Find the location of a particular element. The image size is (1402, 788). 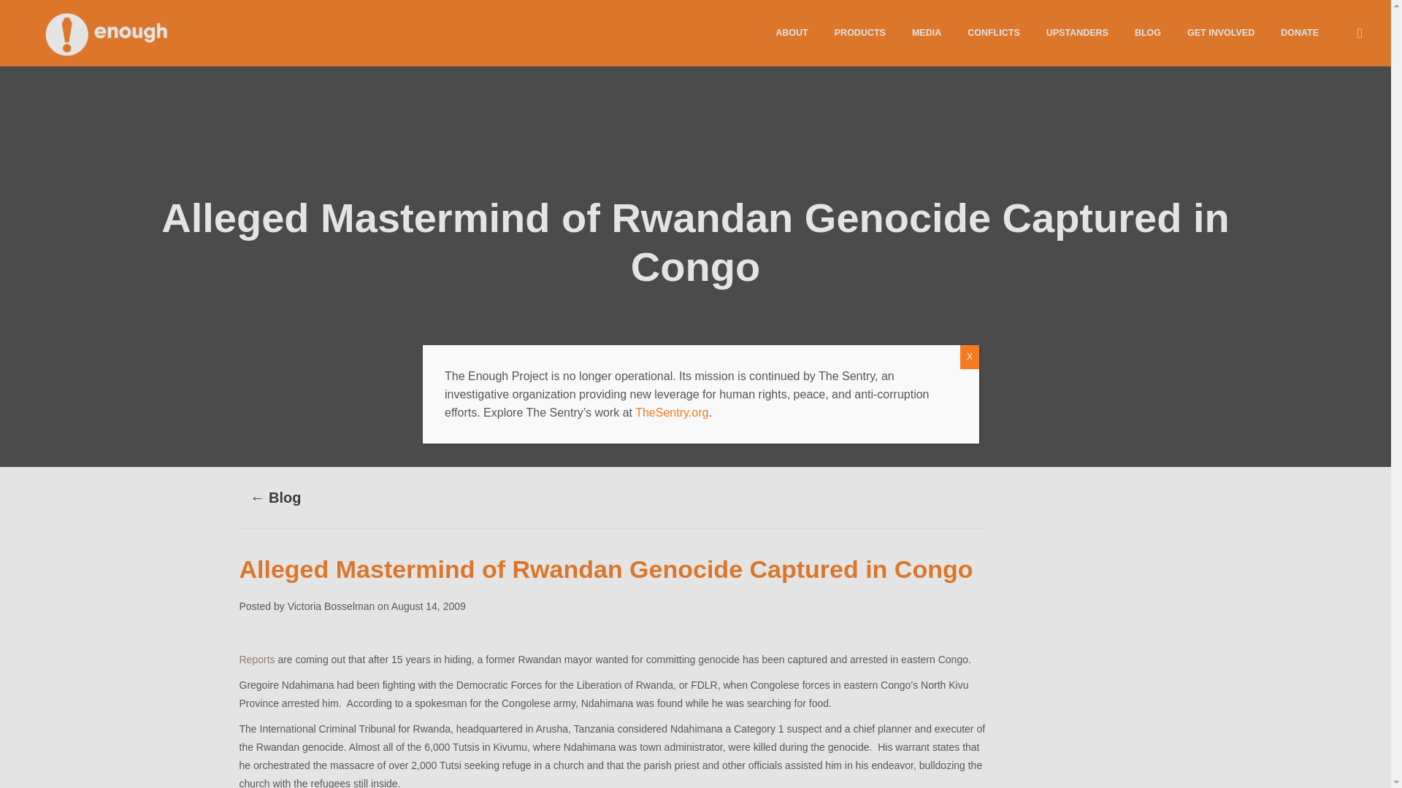

ABOUT is located at coordinates (792, 32).